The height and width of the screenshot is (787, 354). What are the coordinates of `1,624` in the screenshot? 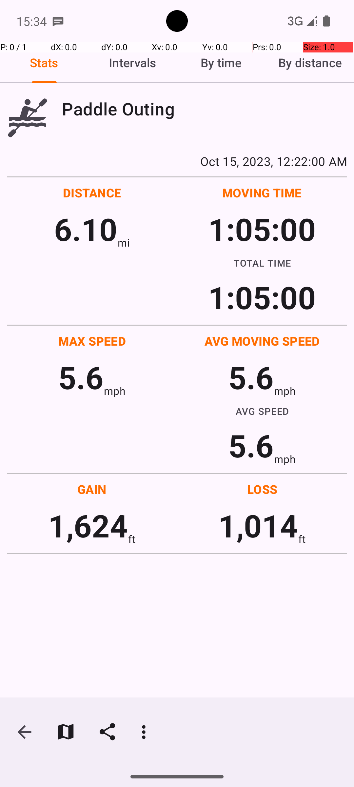 It's located at (88, 525).